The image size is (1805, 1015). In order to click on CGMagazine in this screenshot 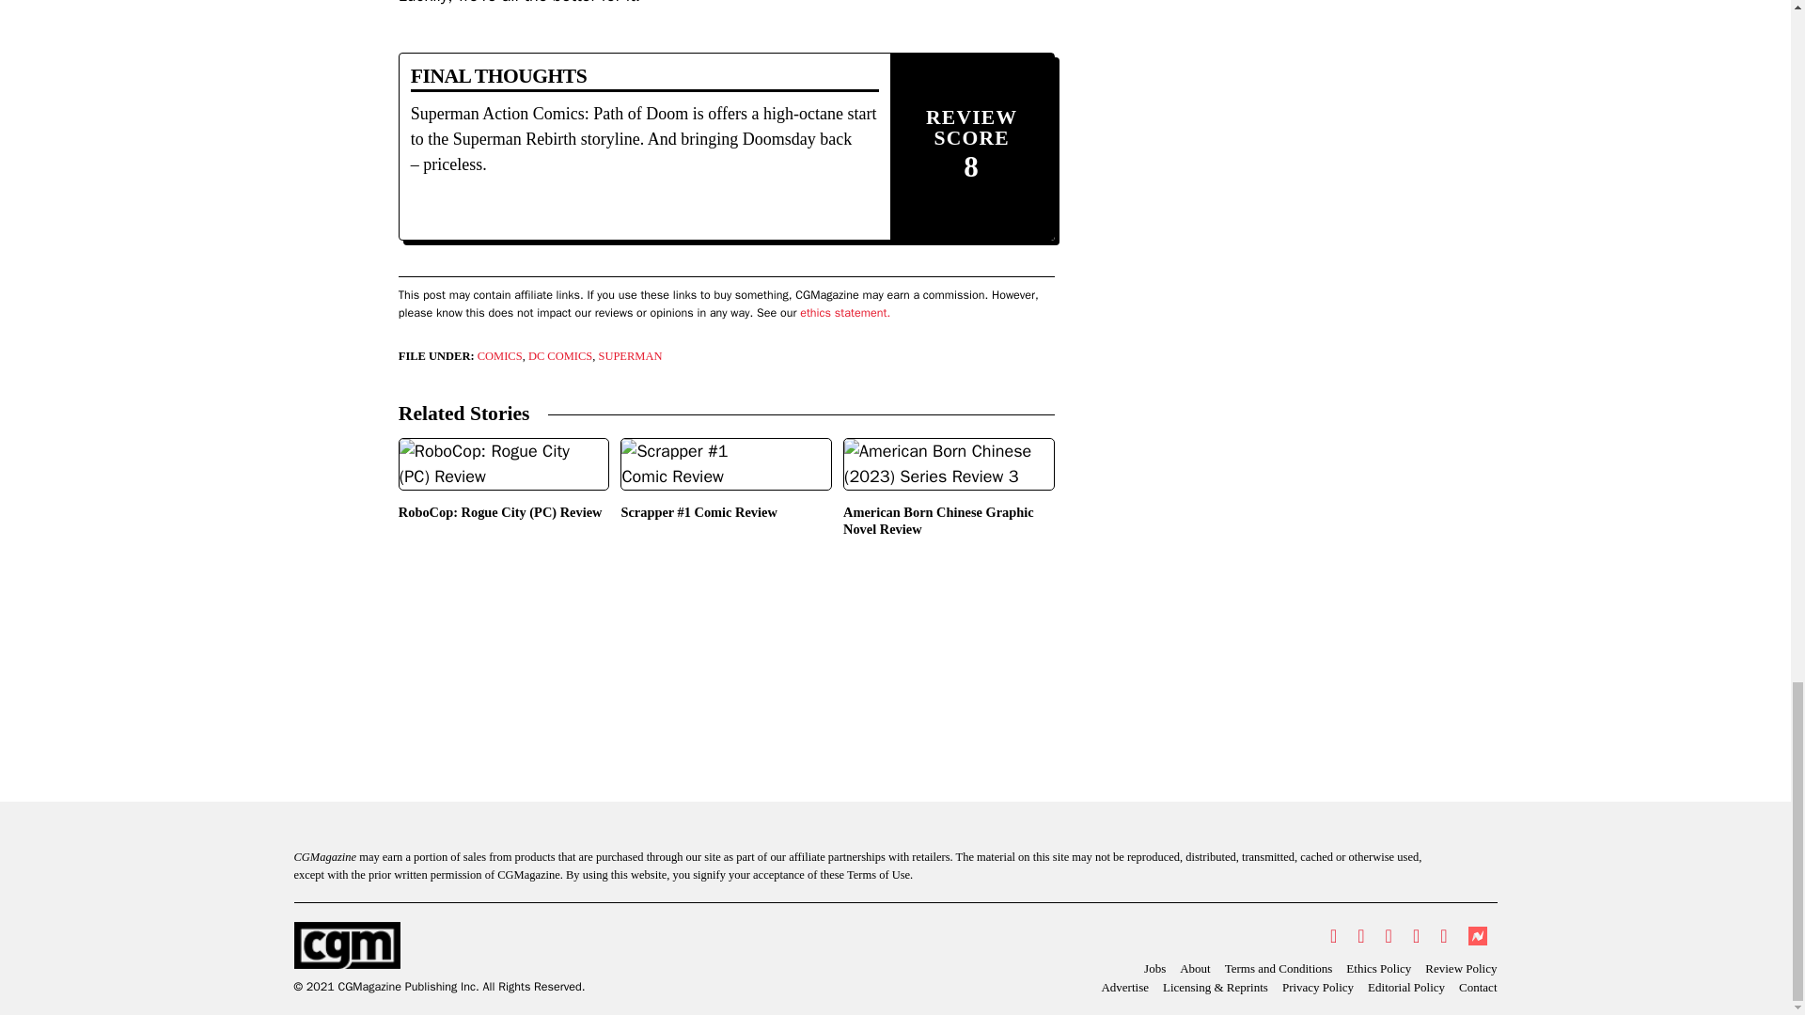, I will do `click(438, 945)`.